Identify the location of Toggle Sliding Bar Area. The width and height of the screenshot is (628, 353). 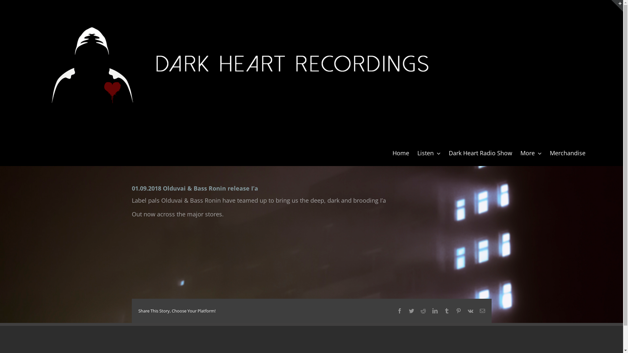
(617, 6).